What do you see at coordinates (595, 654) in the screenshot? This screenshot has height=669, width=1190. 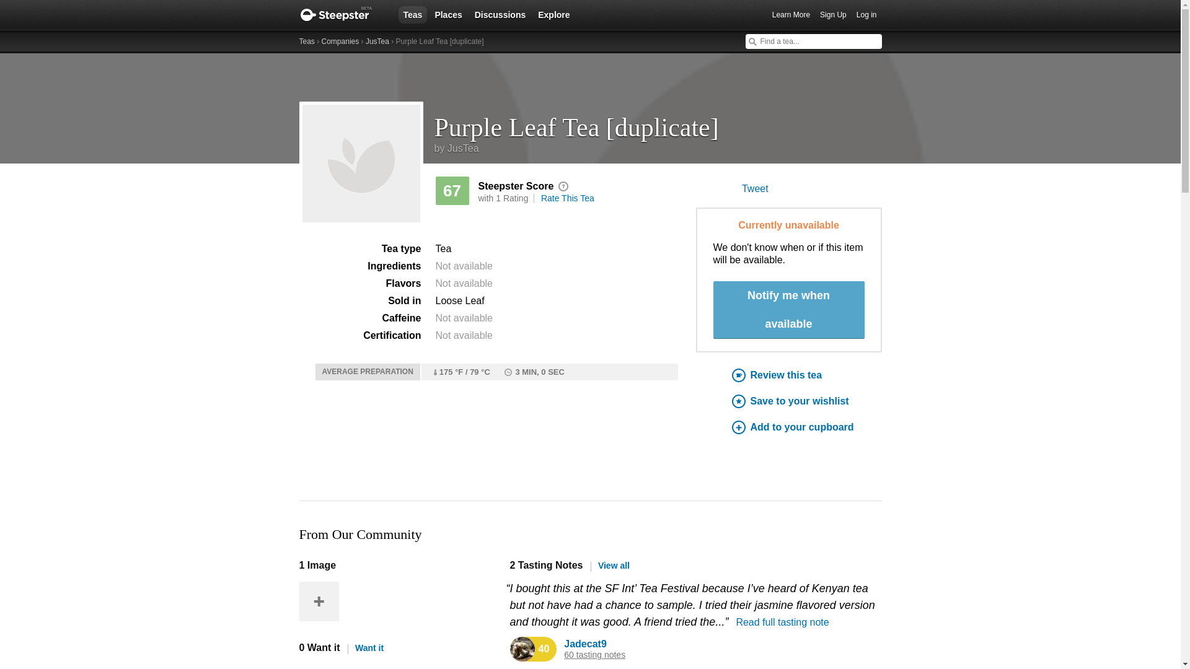 I see `60 tasting notes` at bounding box center [595, 654].